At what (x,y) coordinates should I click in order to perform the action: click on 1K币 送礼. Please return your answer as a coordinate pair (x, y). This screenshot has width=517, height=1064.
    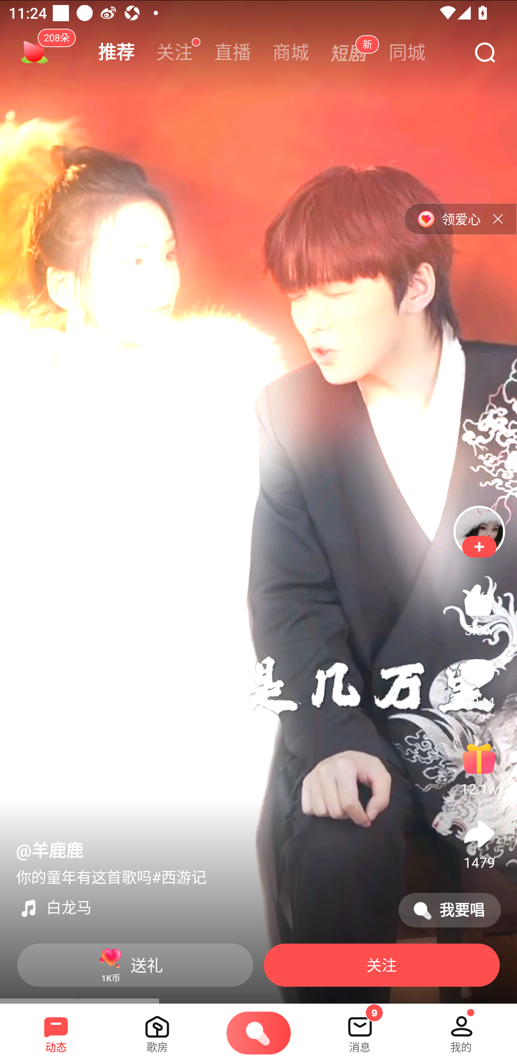
    Looking at the image, I should click on (135, 965).